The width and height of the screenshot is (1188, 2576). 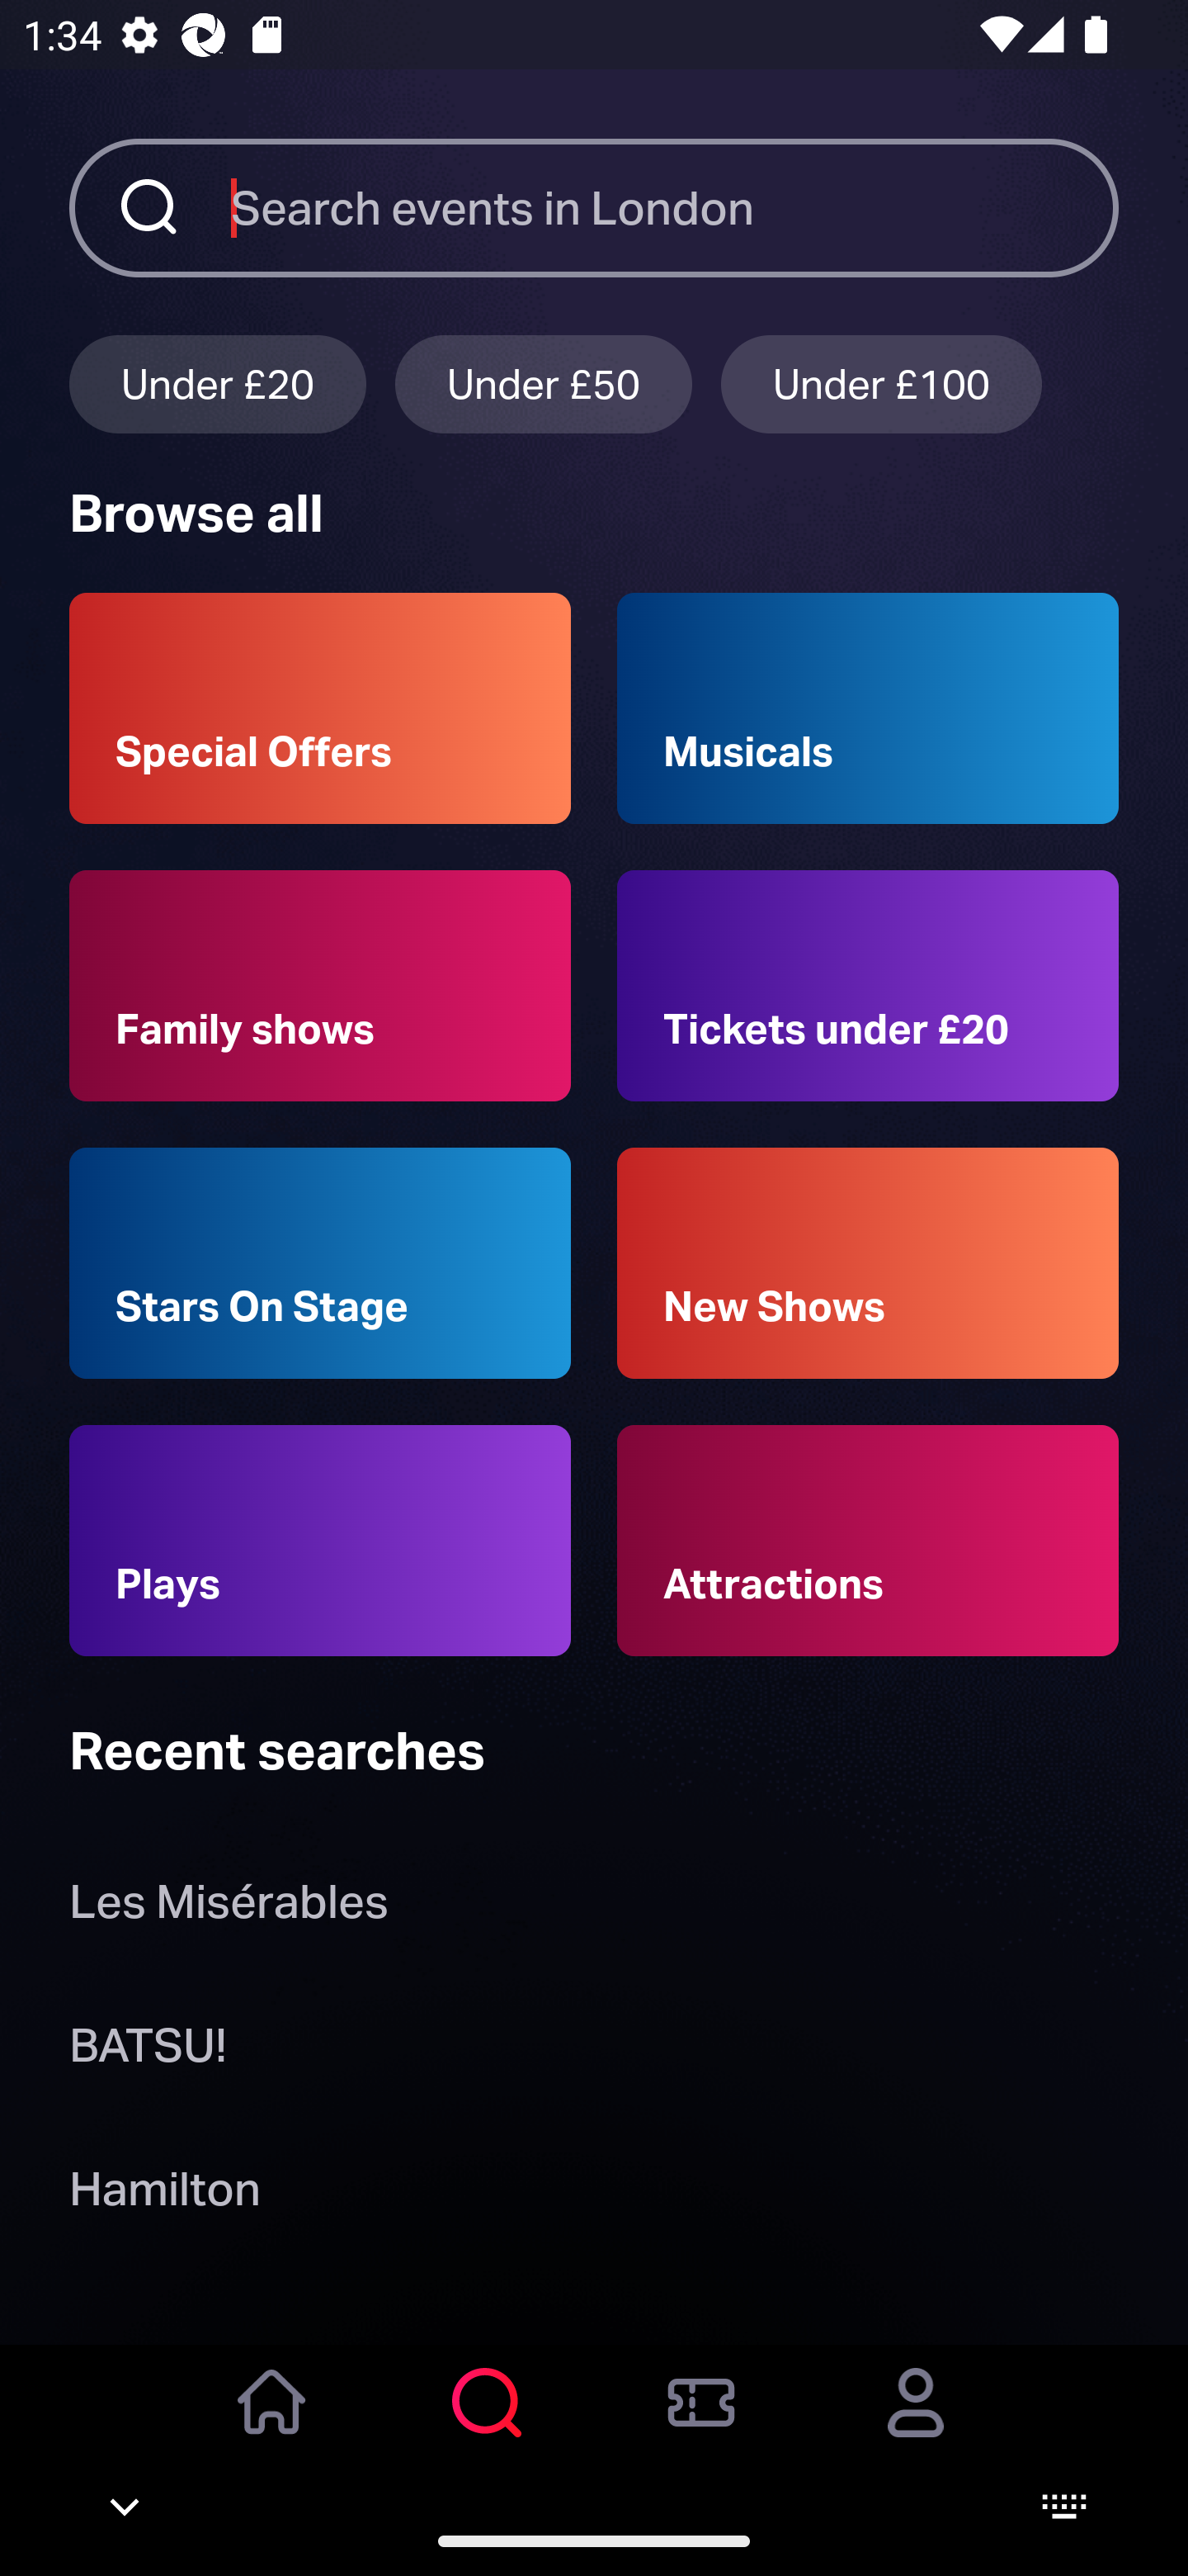 I want to click on Family shows, so click(x=320, y=986).